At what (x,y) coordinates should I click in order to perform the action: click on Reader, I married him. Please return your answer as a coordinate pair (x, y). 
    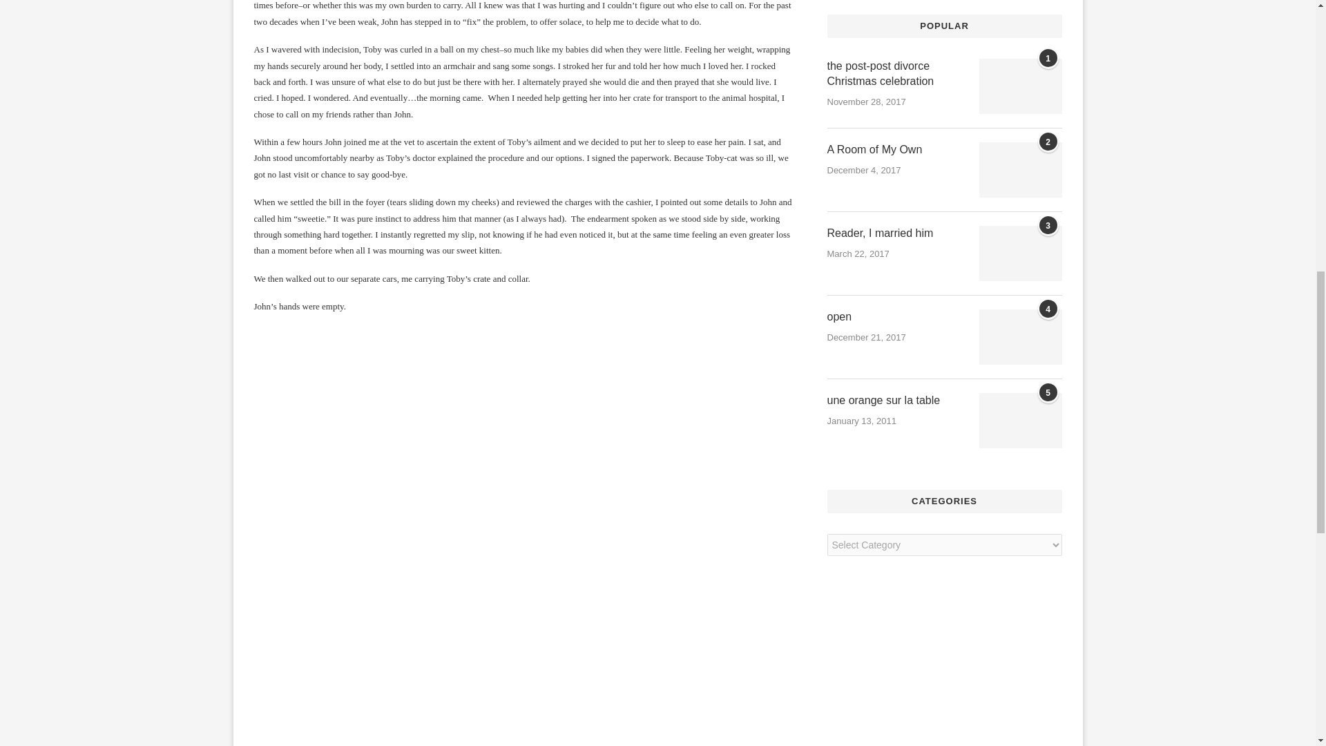
    Looking at the image, I should click on (1021, 254).